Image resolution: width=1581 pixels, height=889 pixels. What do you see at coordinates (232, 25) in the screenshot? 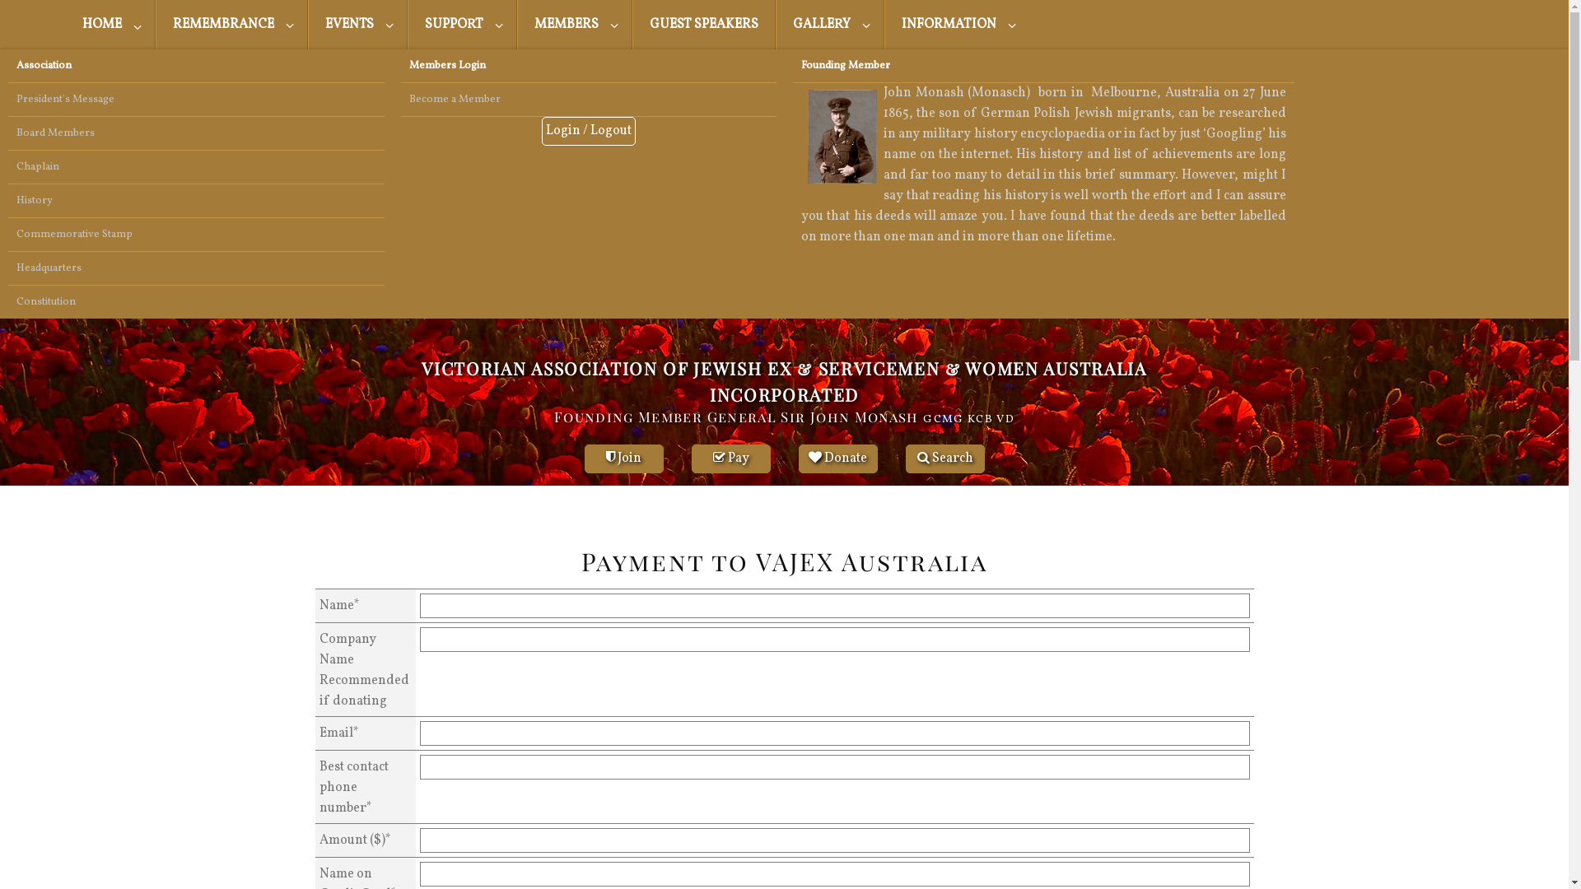
I see `REMEMBRANCE` at bounding box center [232, 25].